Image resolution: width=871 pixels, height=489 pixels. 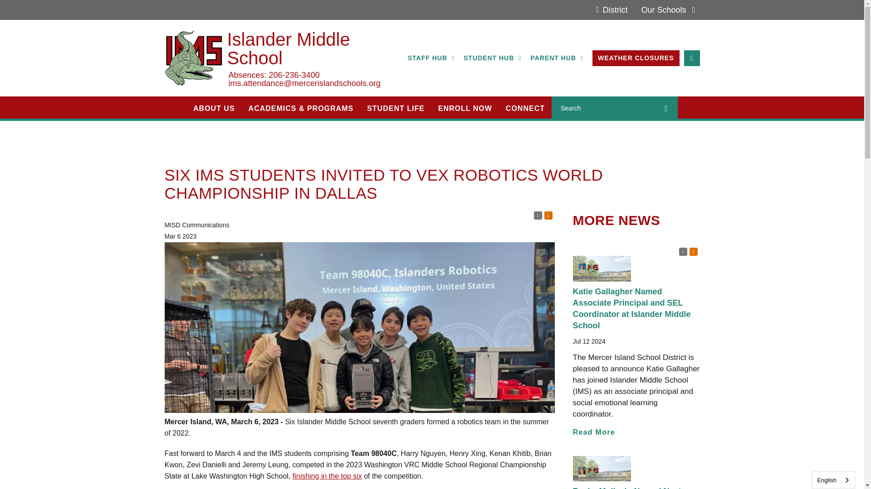 I want to click on RSS, so click(x=537, y=215).